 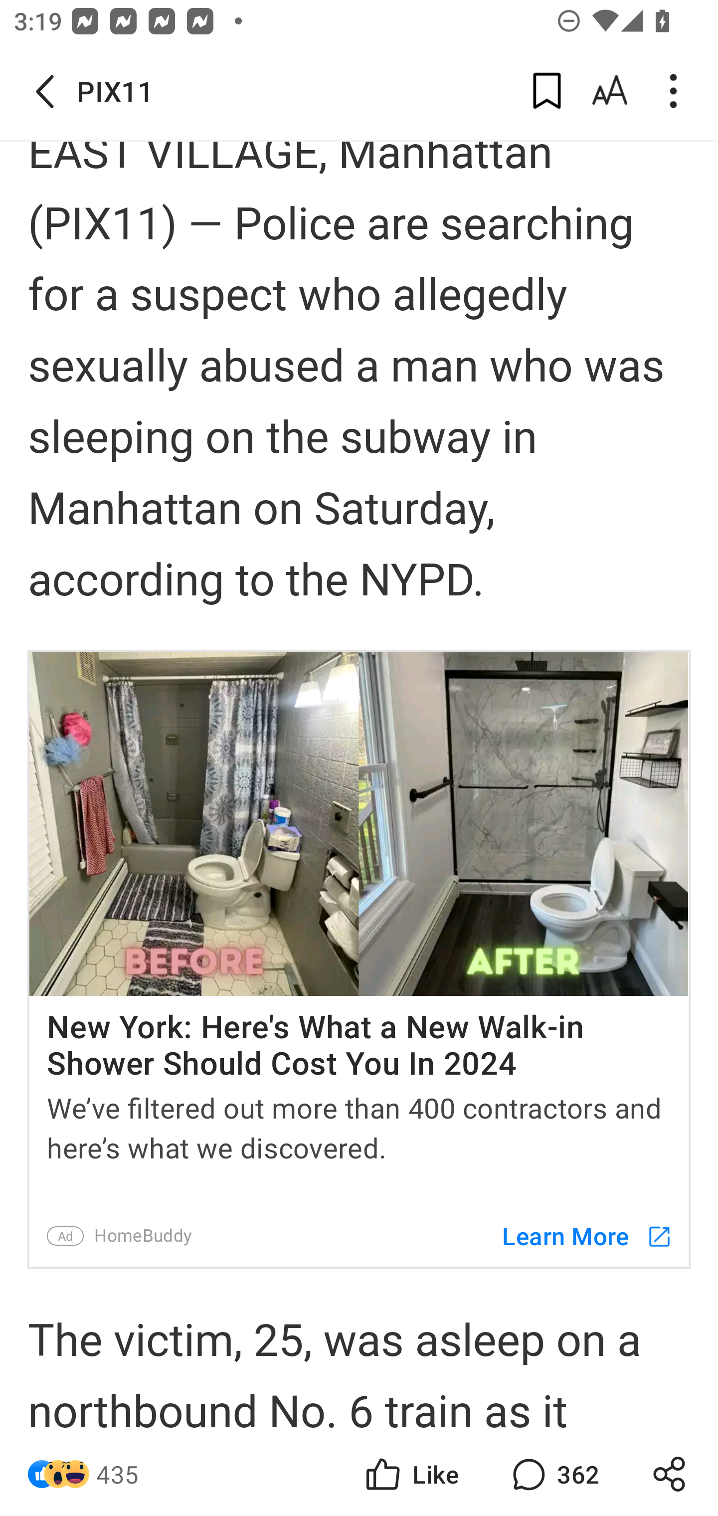 What do you see at coordinates (578, 1236) in the screenshot?
I see `Learn More` at bounding box center [578, 1236].